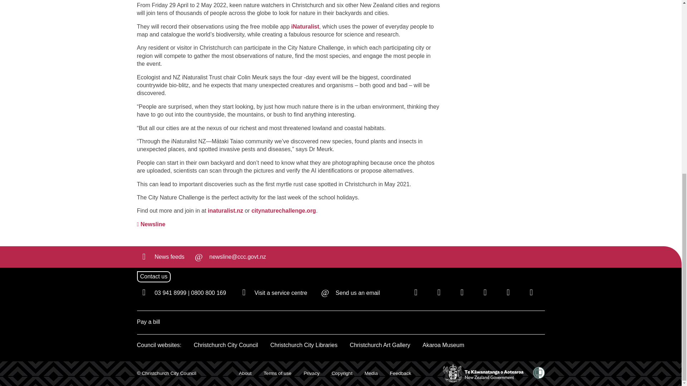 This screenshot has height=386, width=687. I want to click on City Nature Challenge, so click(283, 211).